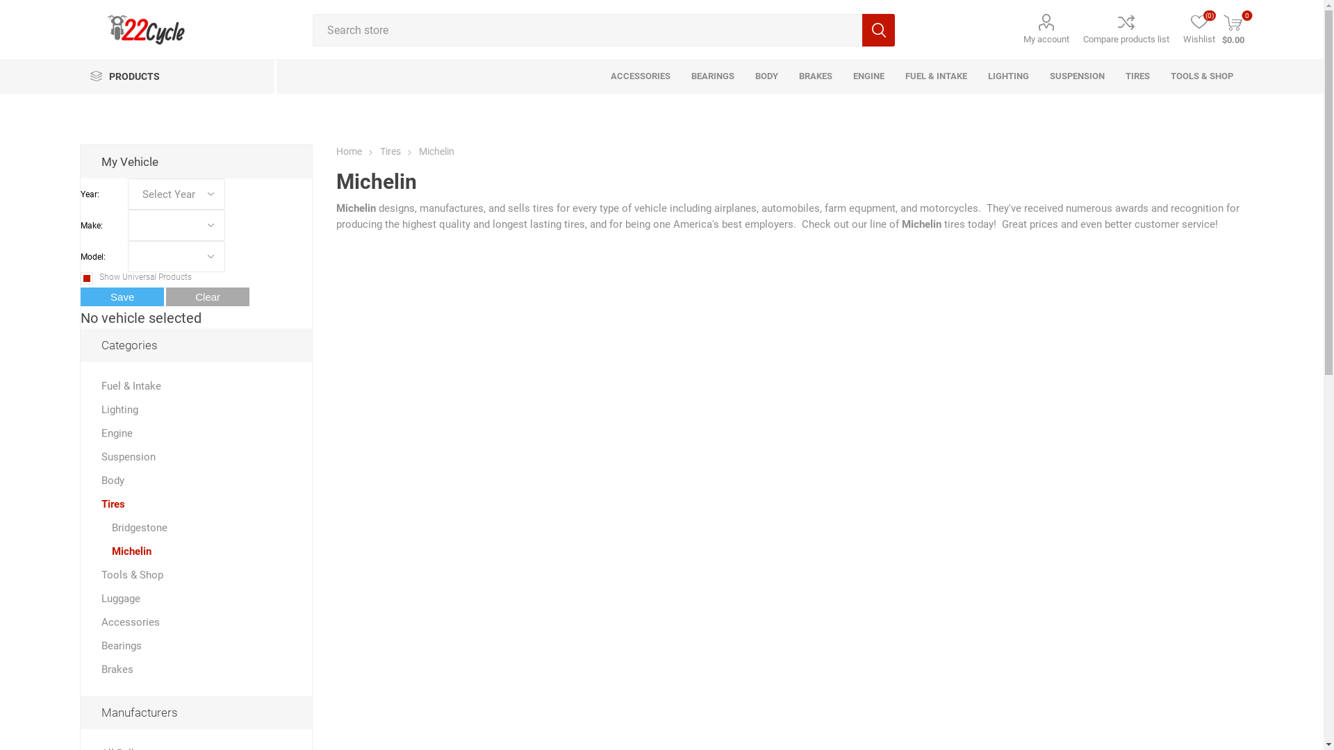 Image resolution: width=1334 pixels, height=750 pixels. What do you see at coordinates (1199, 29) in the screenshot?
I see `Wishlist
(0)` at bounding box center [1199, 29].